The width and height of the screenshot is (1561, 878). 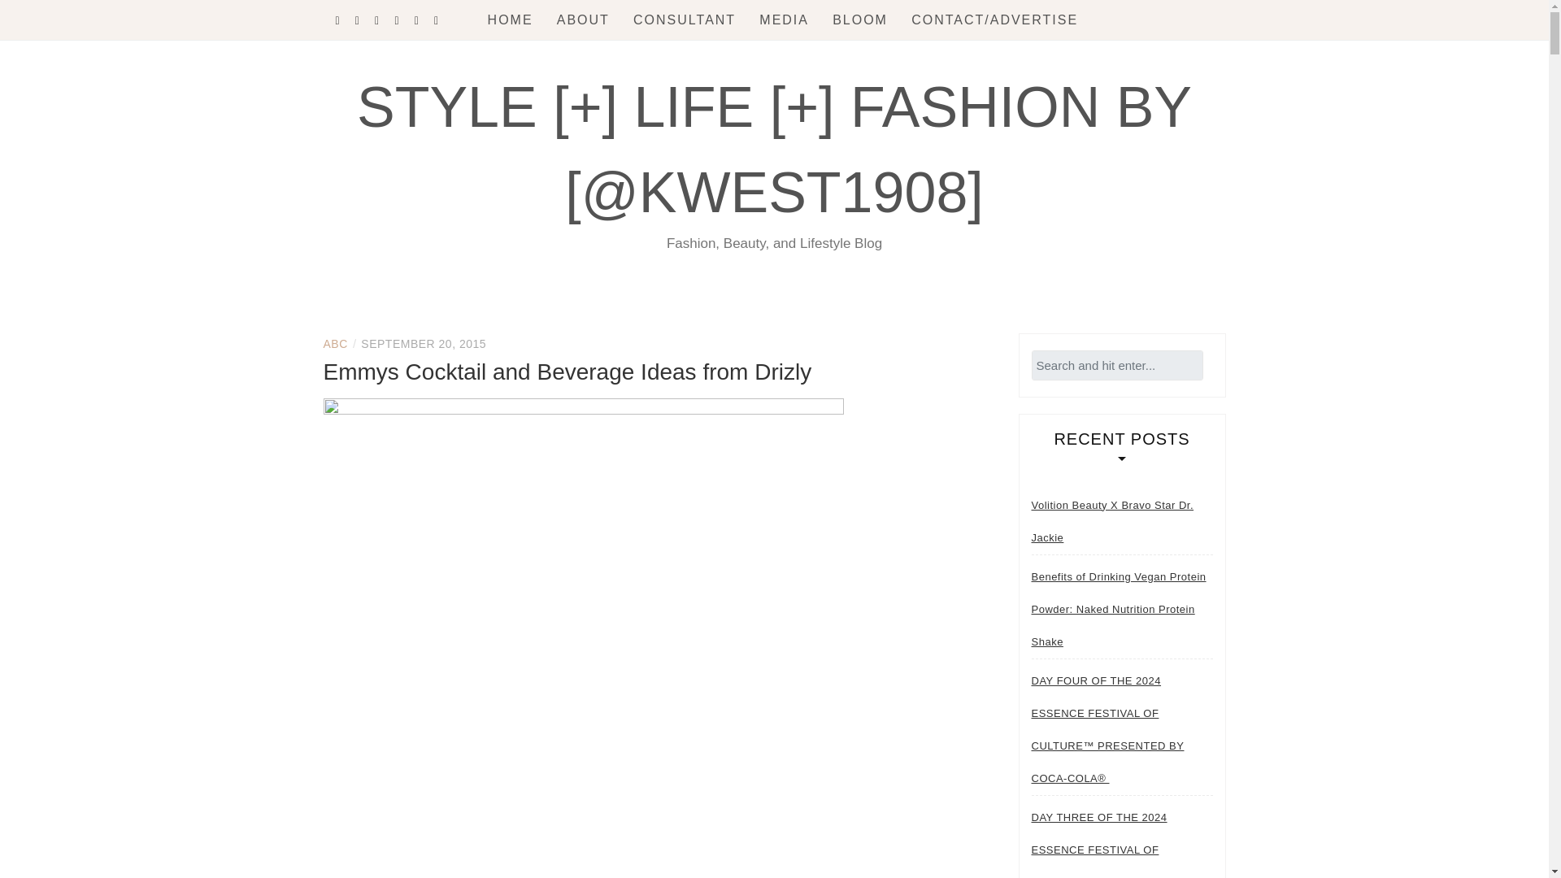 What do you see at coordinates (584, 20) in the screenshot?
I see `Kimberly-West-Influencer` at bounding box center [584, 20].